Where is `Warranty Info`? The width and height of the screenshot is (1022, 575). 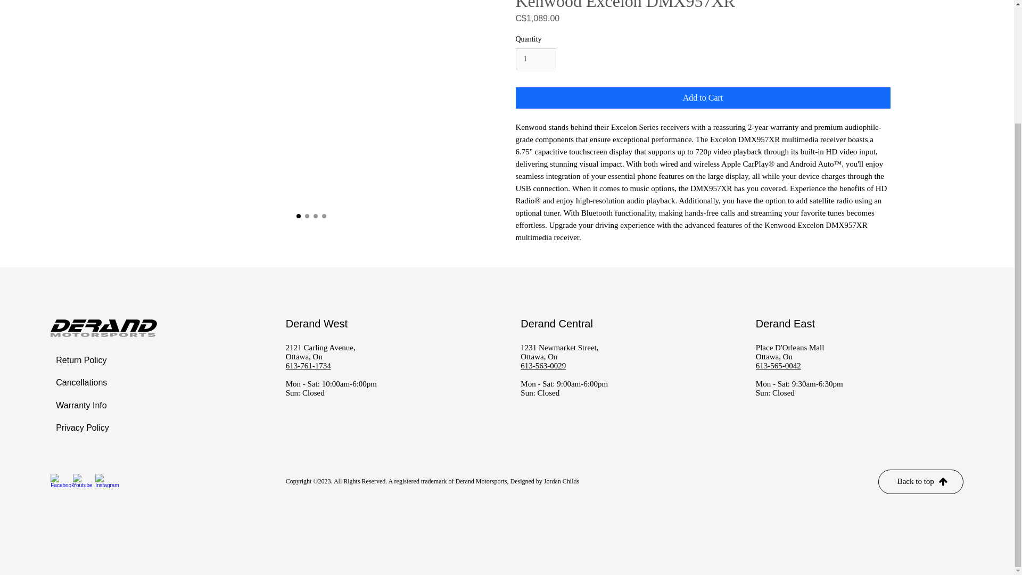
Warranty Info is located at coordinates (88, 406).